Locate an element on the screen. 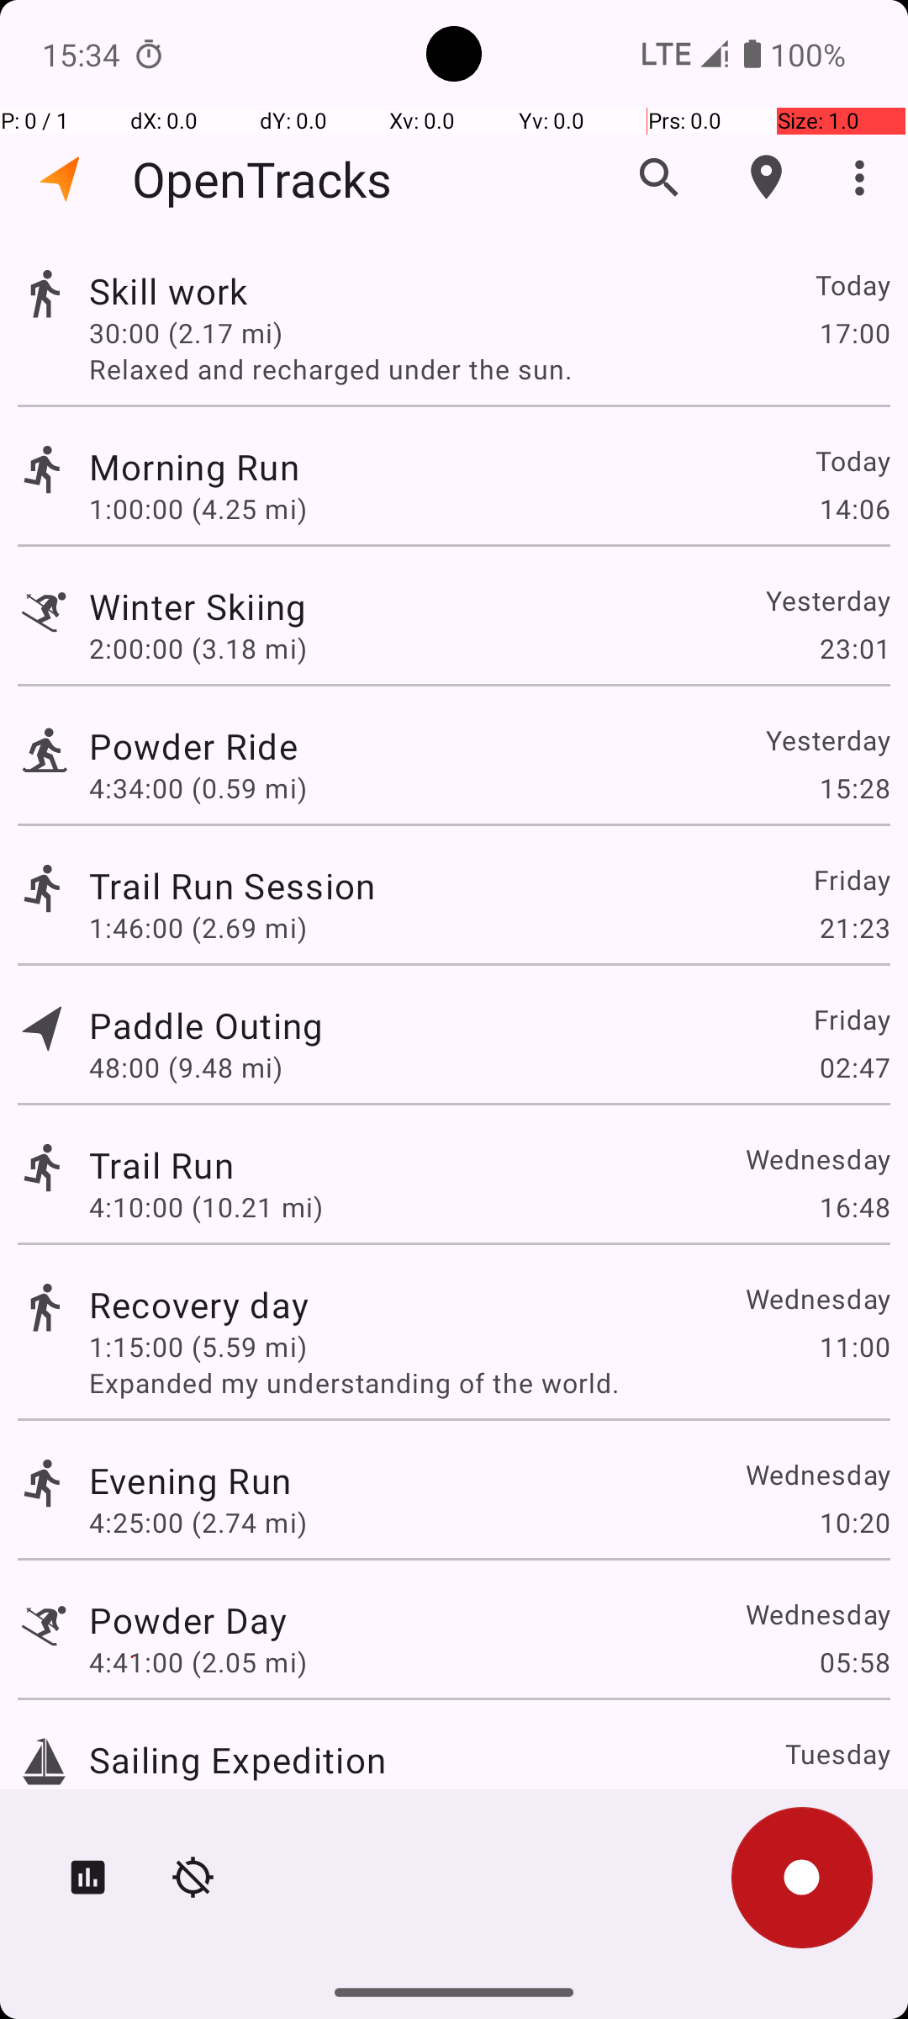  Skill work is located at coordinates (168, 291).